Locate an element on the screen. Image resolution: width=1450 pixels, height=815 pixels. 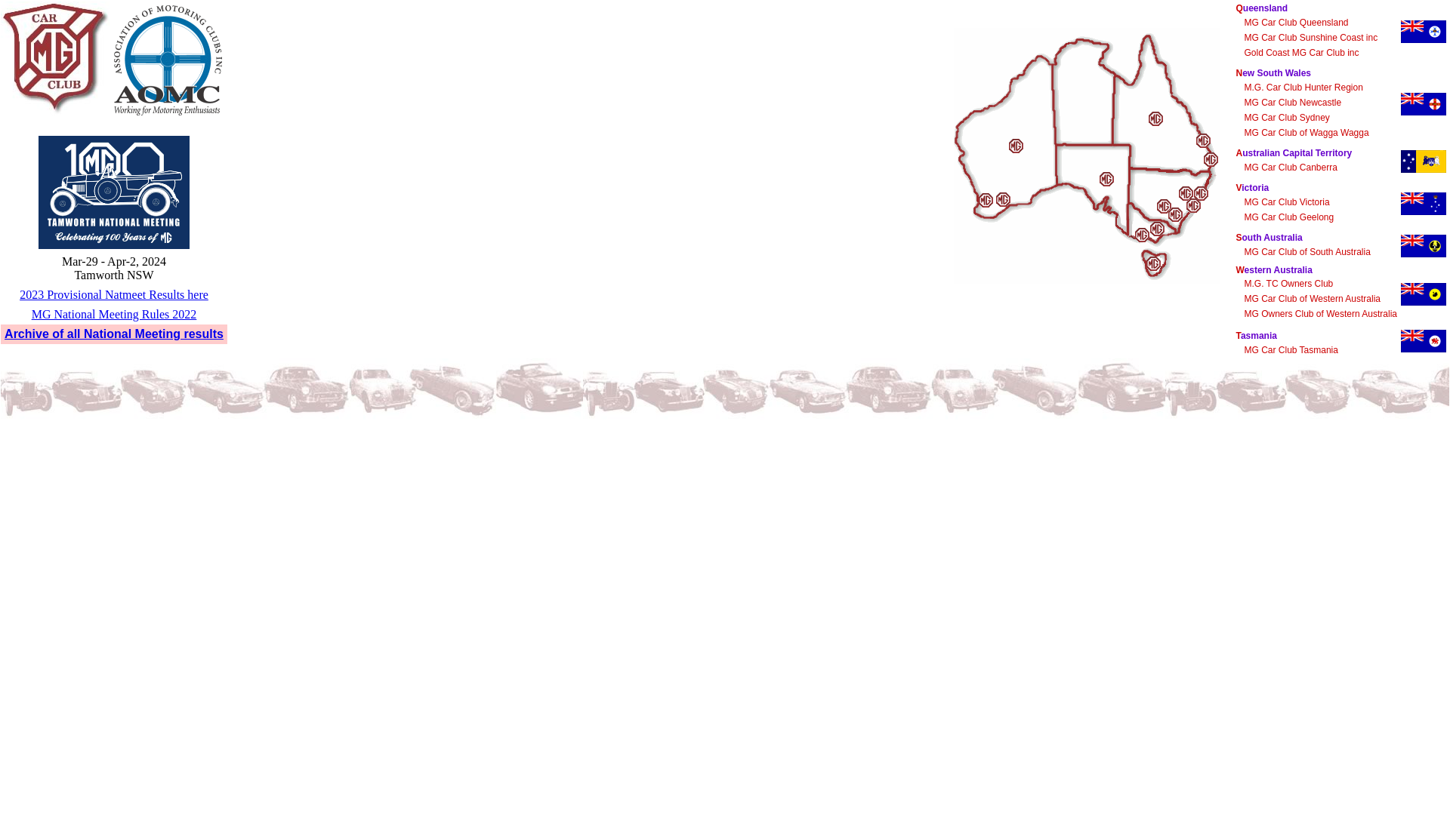
MG Car Club of Wagga Wagga is located at coordinates (1307, 133).